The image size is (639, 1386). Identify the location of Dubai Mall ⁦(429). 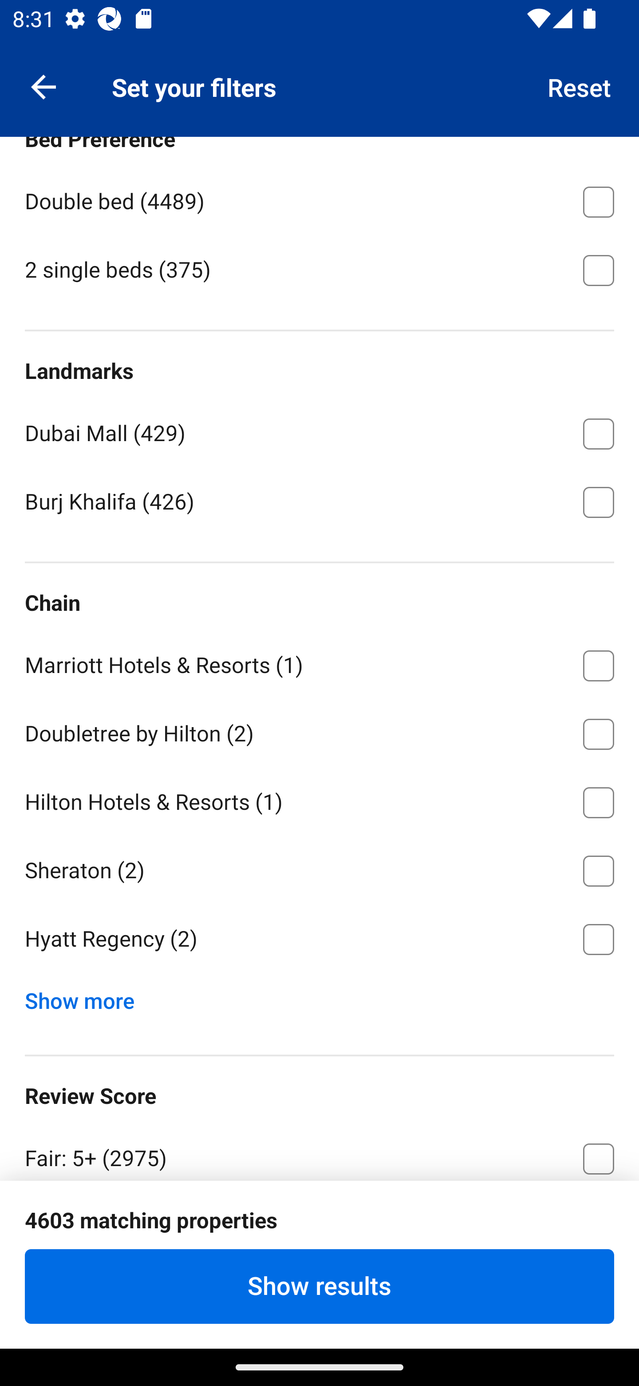
(319, 431).